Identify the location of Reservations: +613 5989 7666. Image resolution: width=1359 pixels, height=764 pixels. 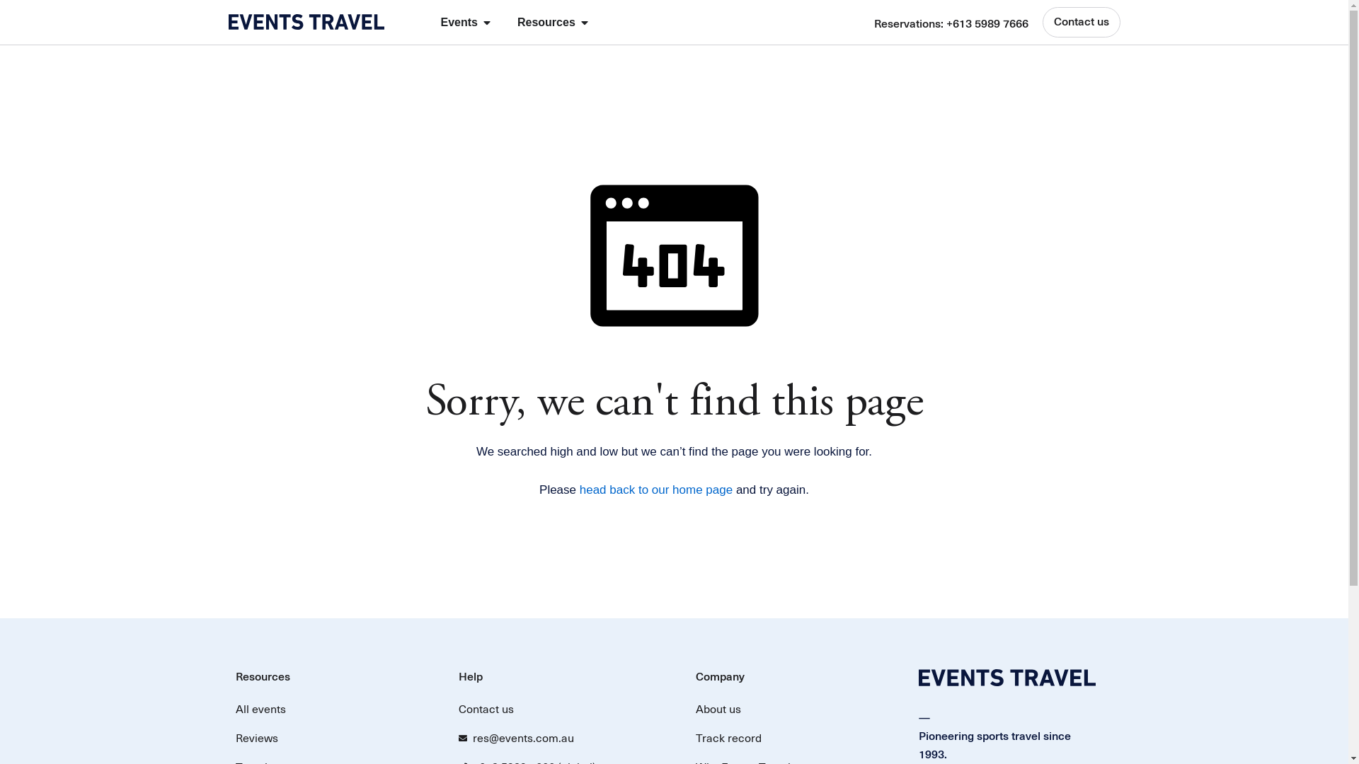
(951, 24).